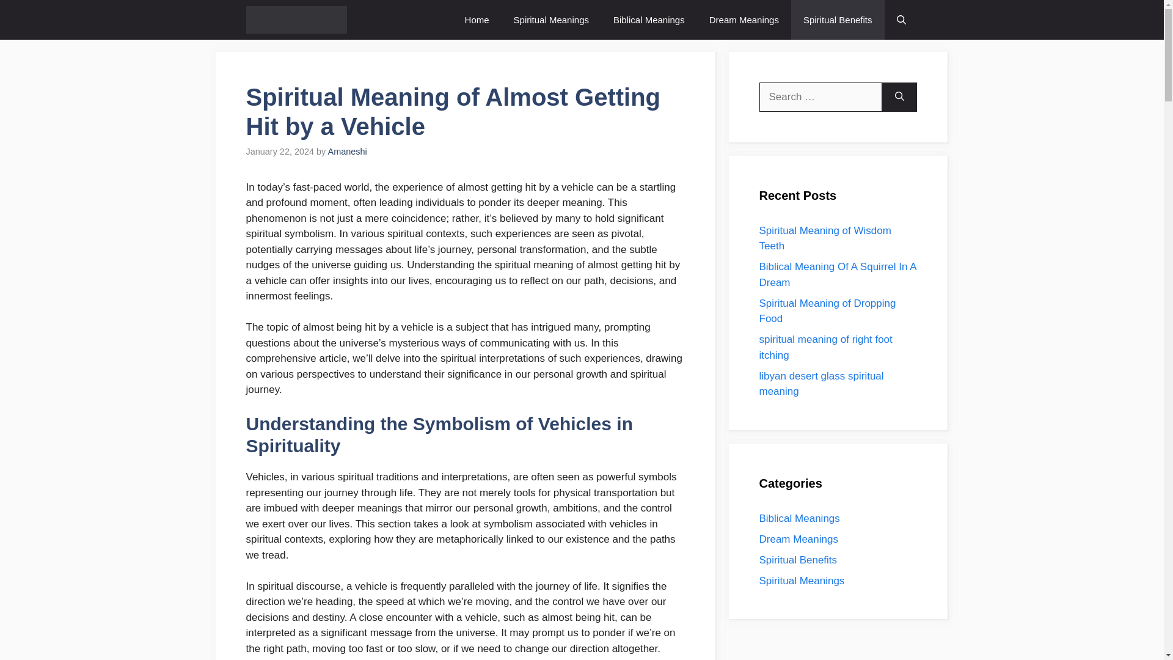  Describe the element at coordinates (744, 20) in the screenshot. I see `Dream Meanings` at that location.